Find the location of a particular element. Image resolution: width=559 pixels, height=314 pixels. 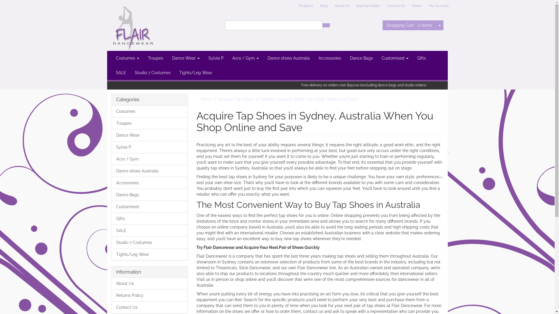

Home is located at coordinates (207, 99).